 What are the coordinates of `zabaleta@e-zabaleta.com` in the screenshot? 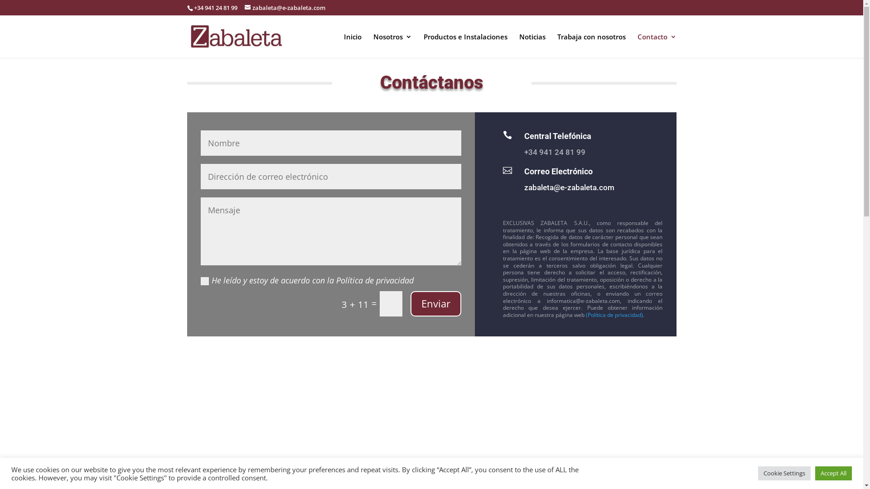 It's located at (569, 187).